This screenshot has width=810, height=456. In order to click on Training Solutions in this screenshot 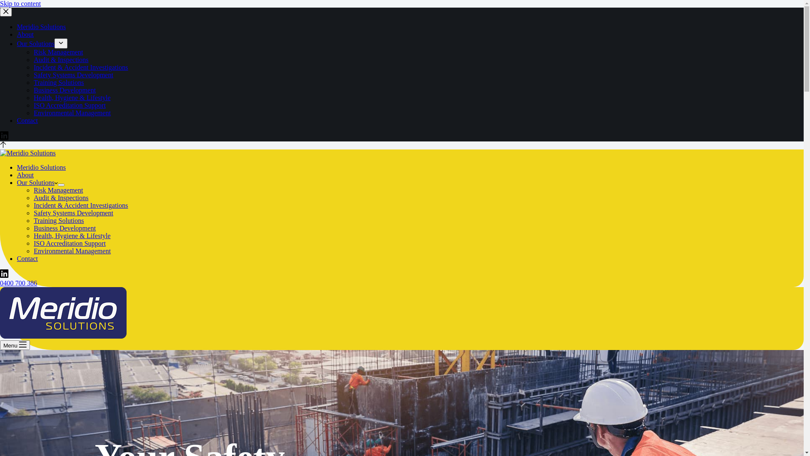, I will do `click(59, 82)`.